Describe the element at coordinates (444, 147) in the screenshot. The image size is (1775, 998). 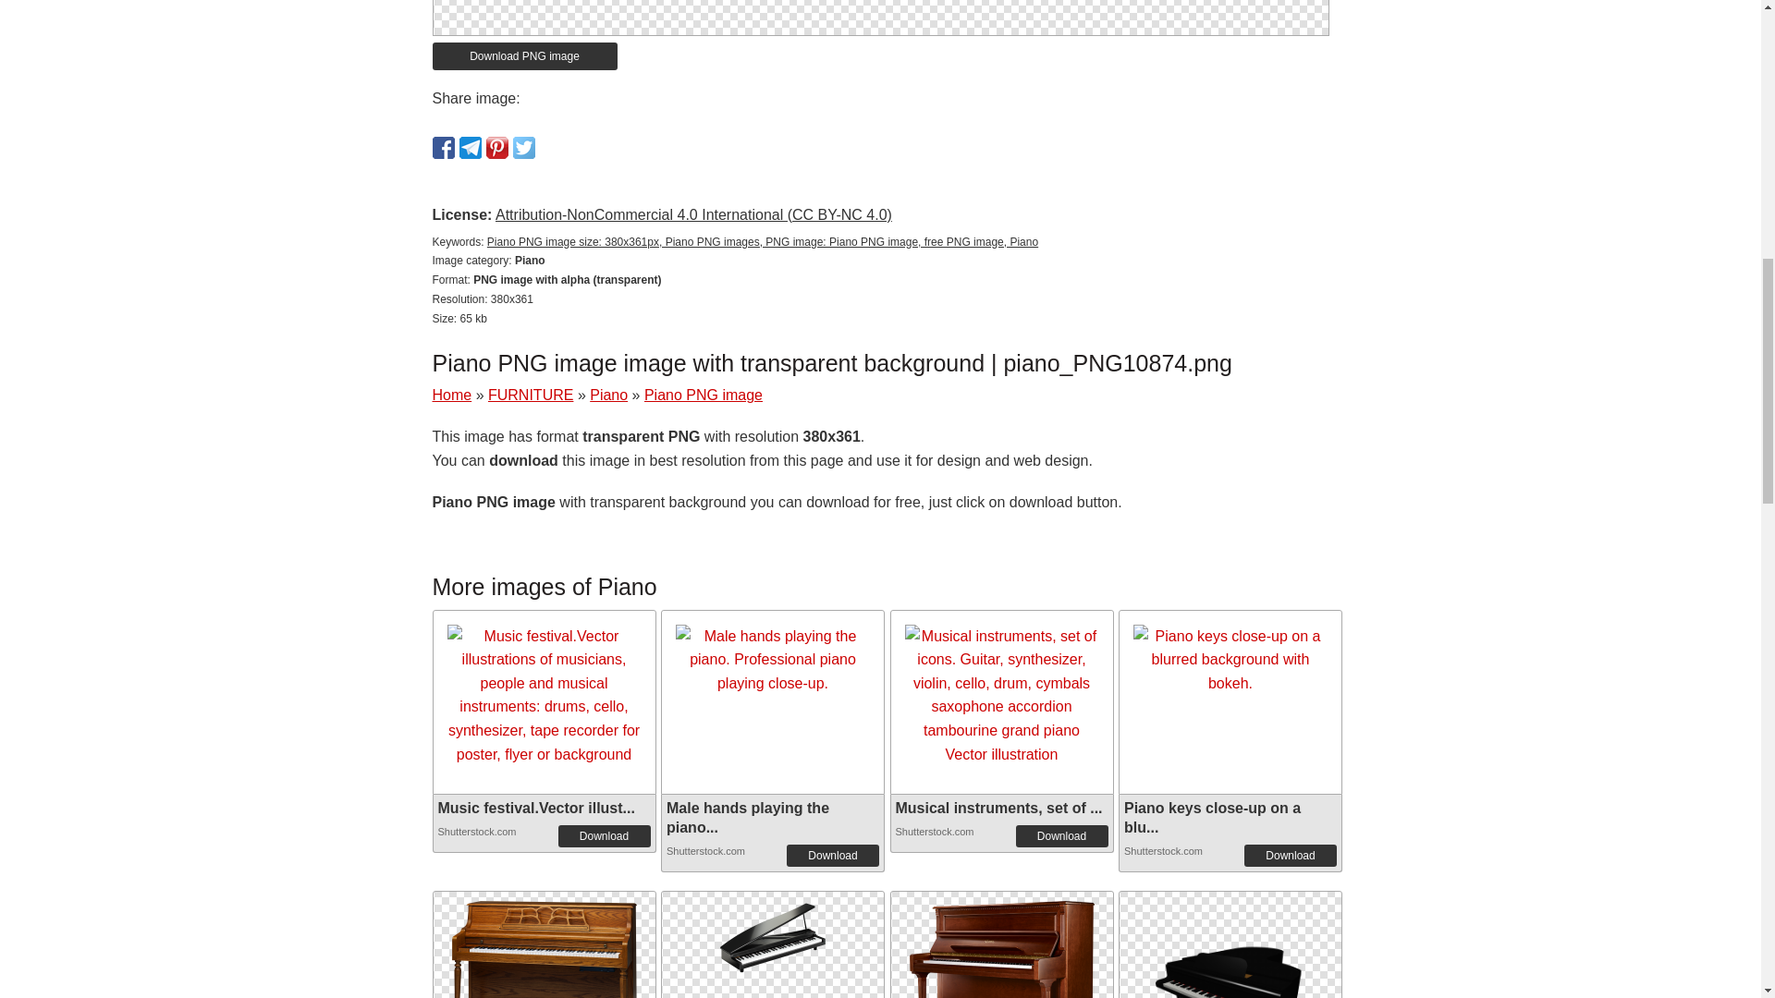
I see `Share in Facebook` at that location.